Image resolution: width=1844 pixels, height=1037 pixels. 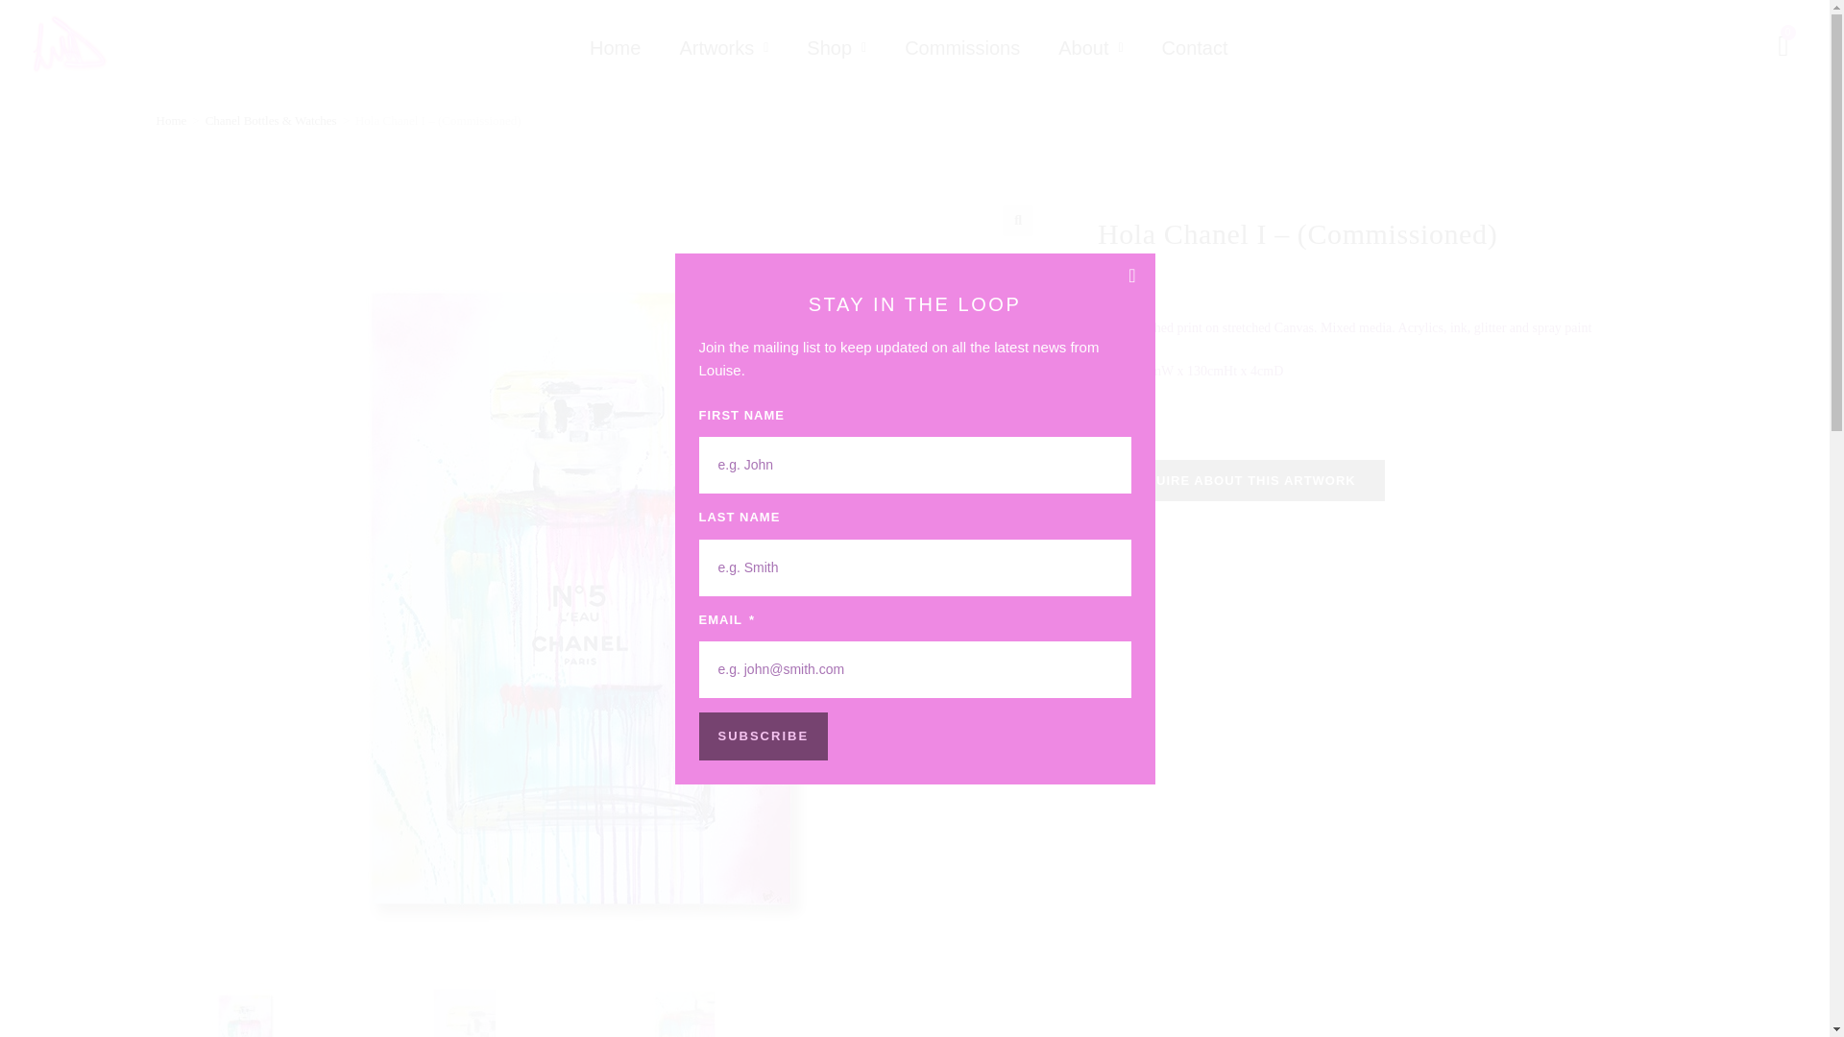 What do you see at coordinates (1195, 48) in the screenshot?
I see `Contact` at bounding box center [1195, 48].